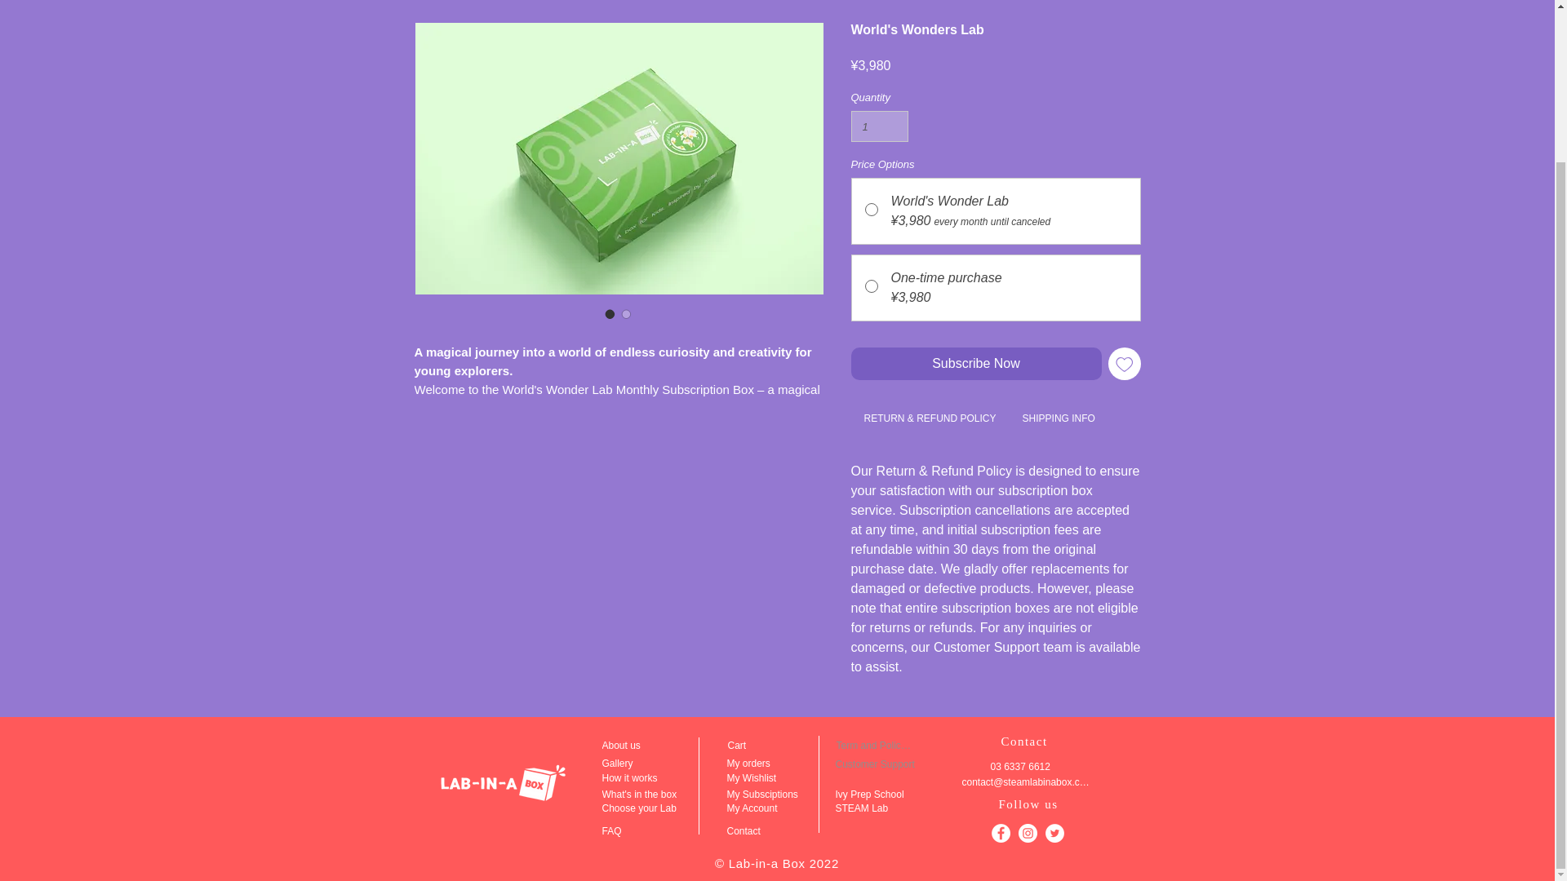 This screenshot has width=1567, height=881. Describe the element at coordinates (764, 778) in the screenshot. I see `My Wishlist` at that location.